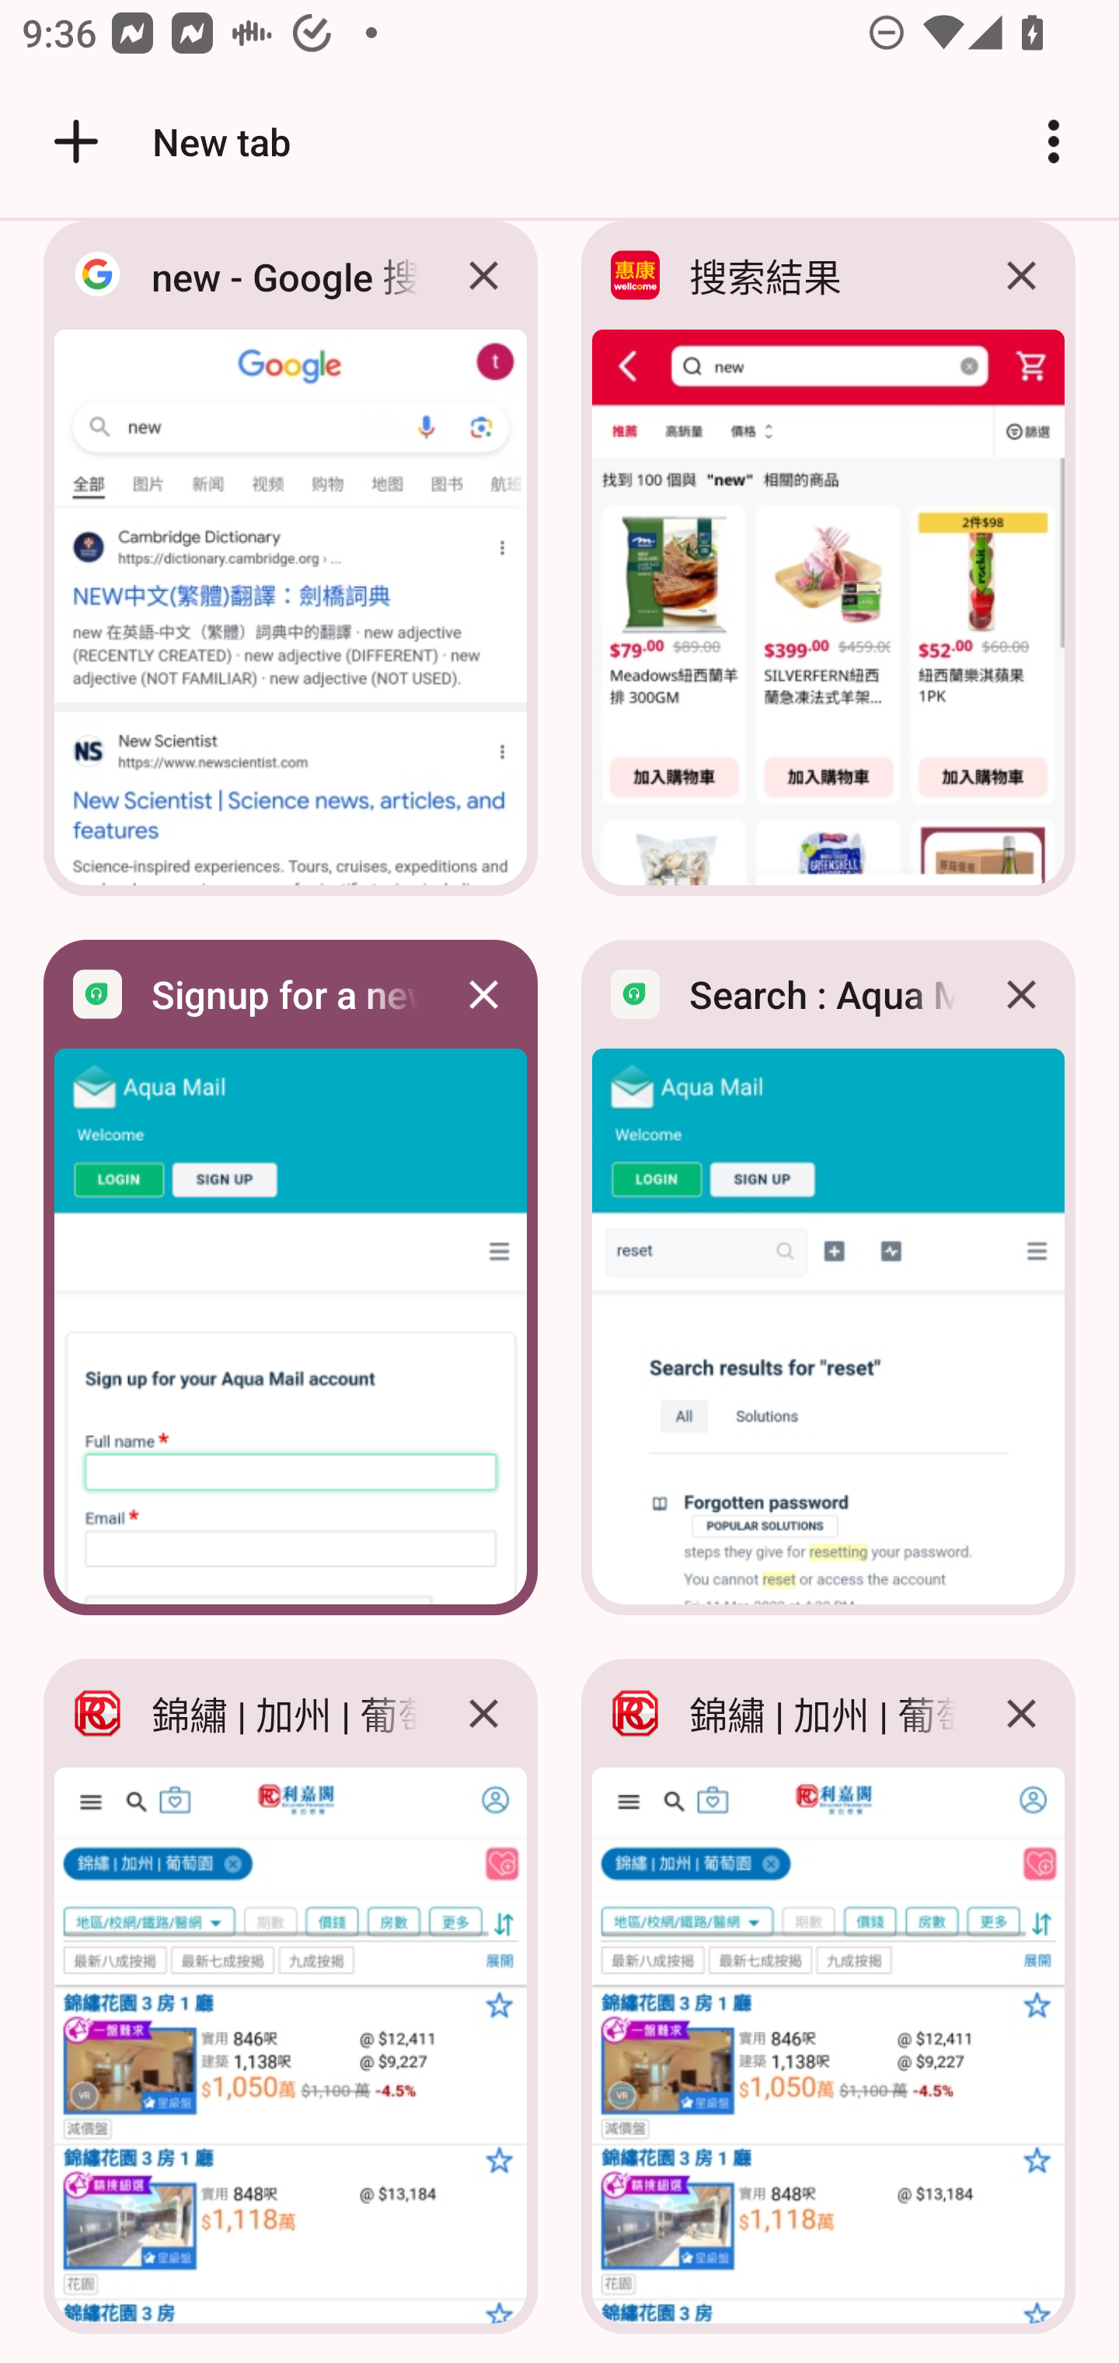  Describe the element at coordinates (483, 278) in the screenshot. I see `Close new - Google 搜索 tab` at that location.